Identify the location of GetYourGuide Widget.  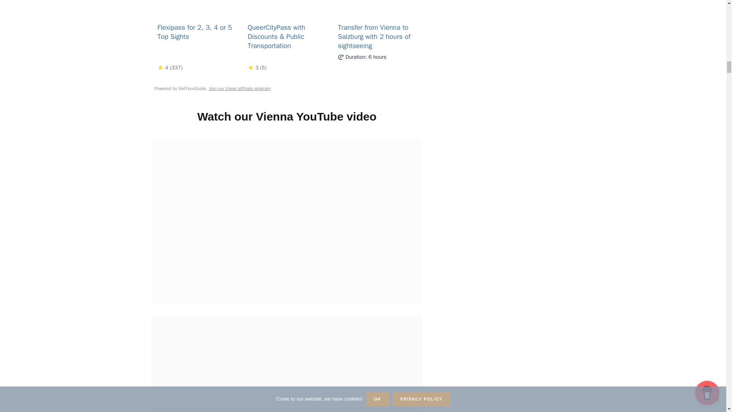
(287, 47).